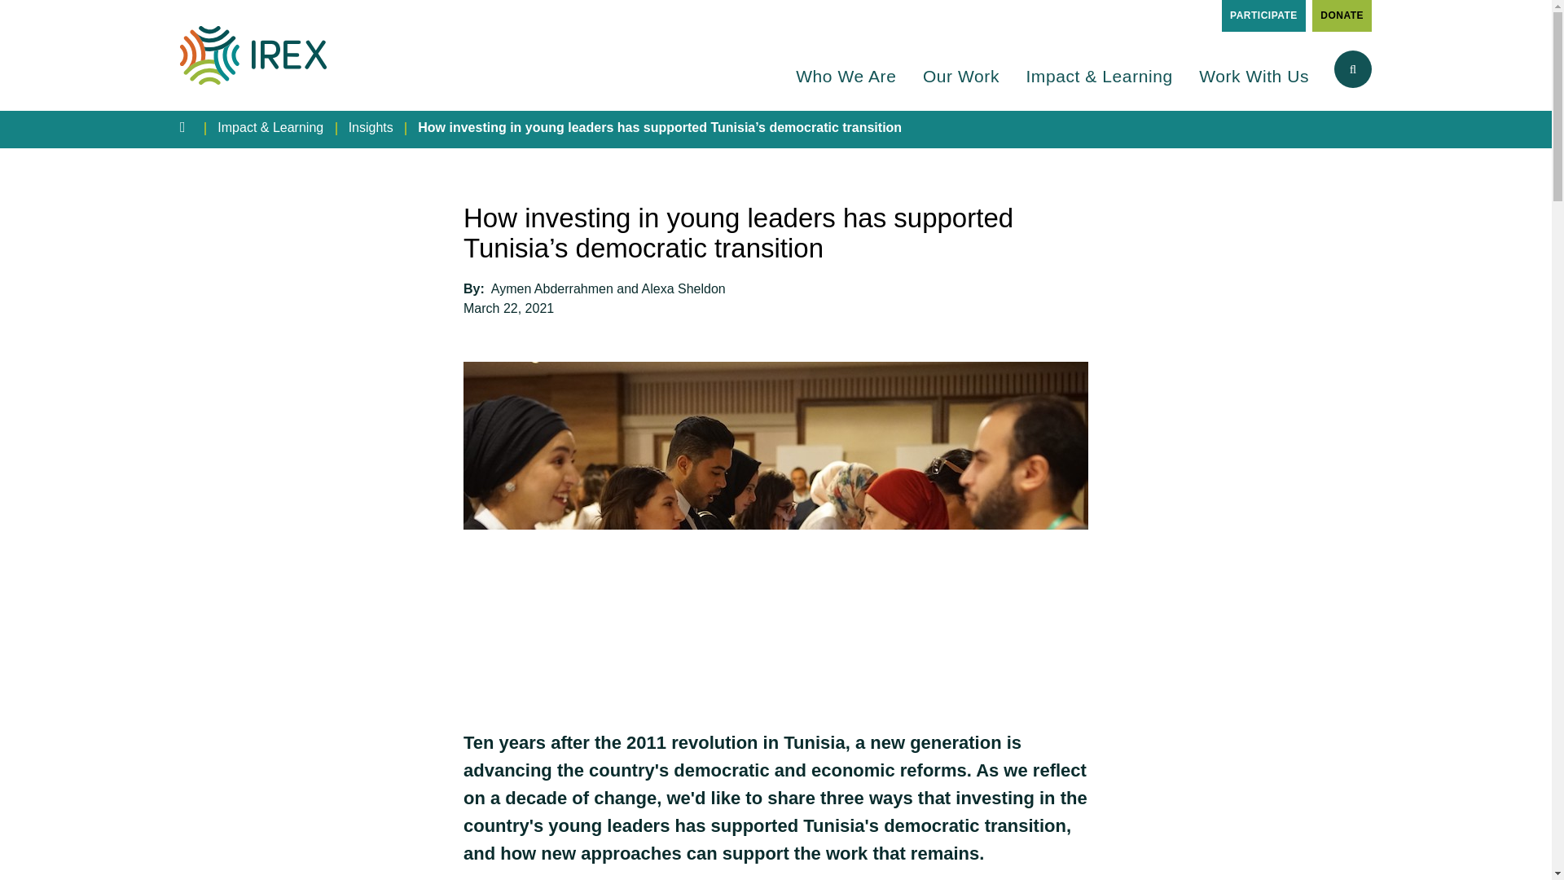  I want to click on Work With Us, so click(1254, 86).